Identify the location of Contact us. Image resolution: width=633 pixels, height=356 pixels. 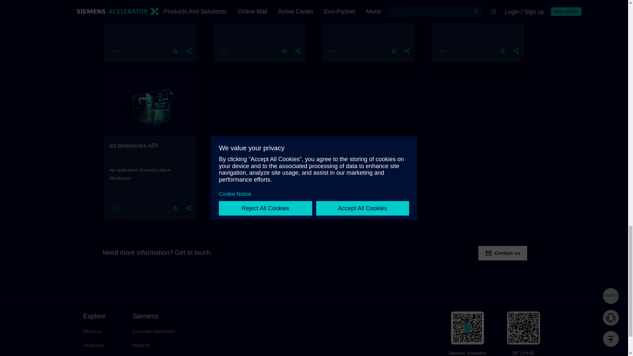
(502, 253).